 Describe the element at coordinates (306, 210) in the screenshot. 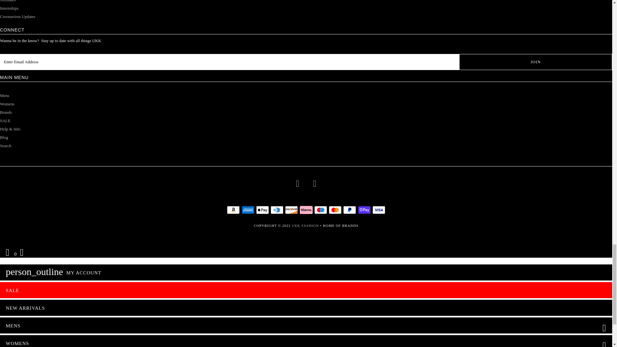

I see `Klarna` at that location.